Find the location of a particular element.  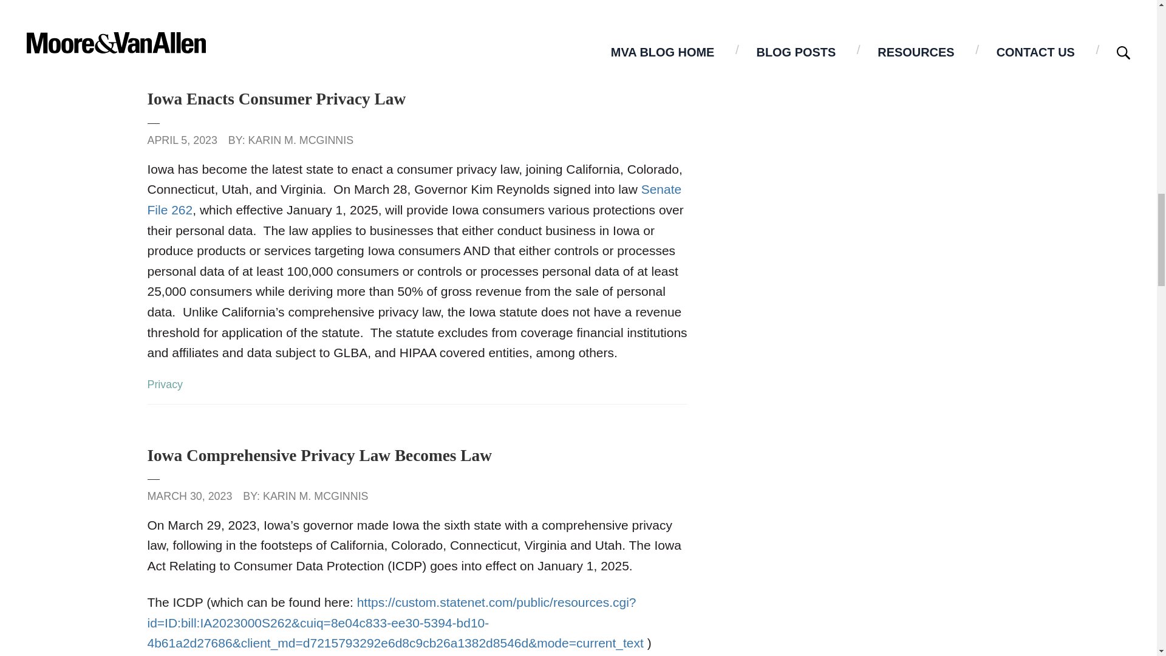

Privacy is located at coordinates (165, 384).